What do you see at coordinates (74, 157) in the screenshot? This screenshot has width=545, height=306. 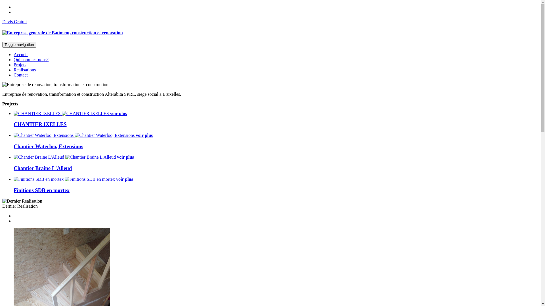 I see `voir plus` at bounding box center [74, 157].